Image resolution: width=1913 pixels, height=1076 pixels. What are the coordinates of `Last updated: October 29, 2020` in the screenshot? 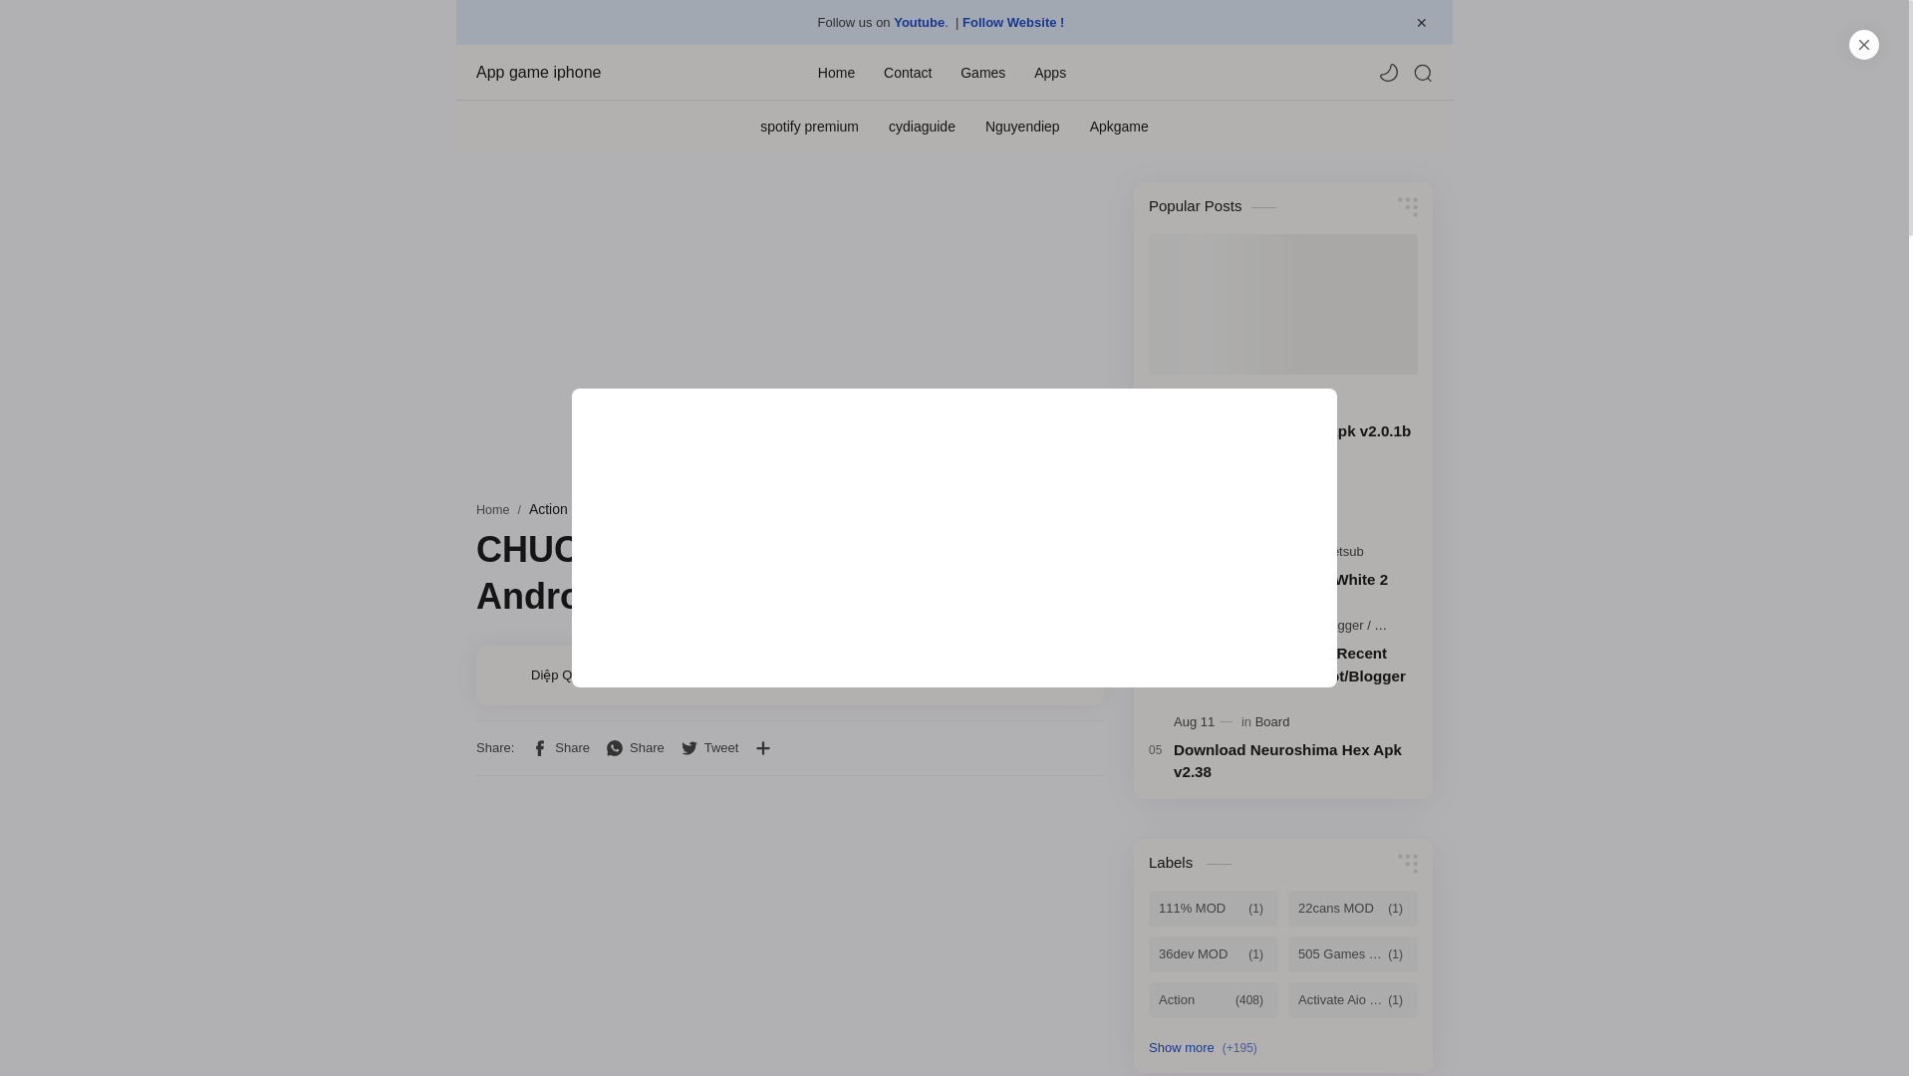 It's located at (680, 673).